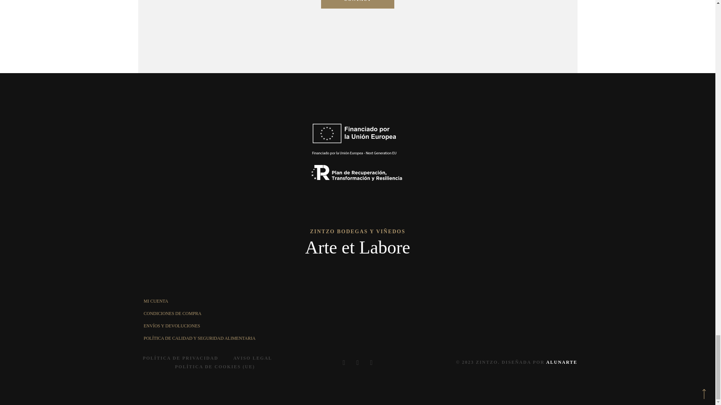 This screenshot has width=721, height=405. Describe the element at coordinates (172, 313) in the screenshot. I see `CONDICIONES DE COMPRA` at that location.